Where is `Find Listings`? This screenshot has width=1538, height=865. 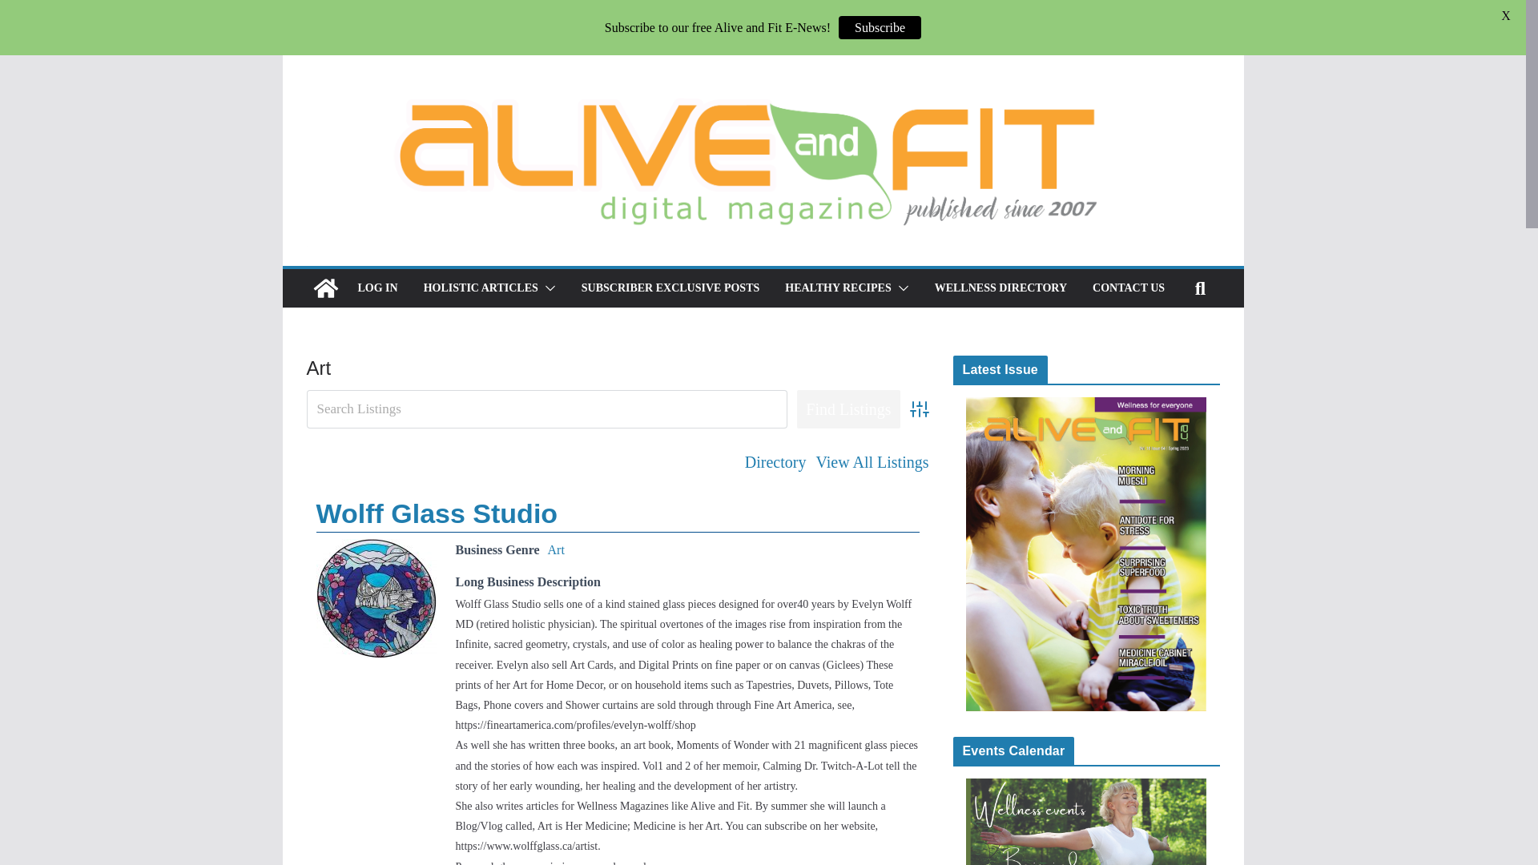 Find Listings is located at coordinates (848, 408).